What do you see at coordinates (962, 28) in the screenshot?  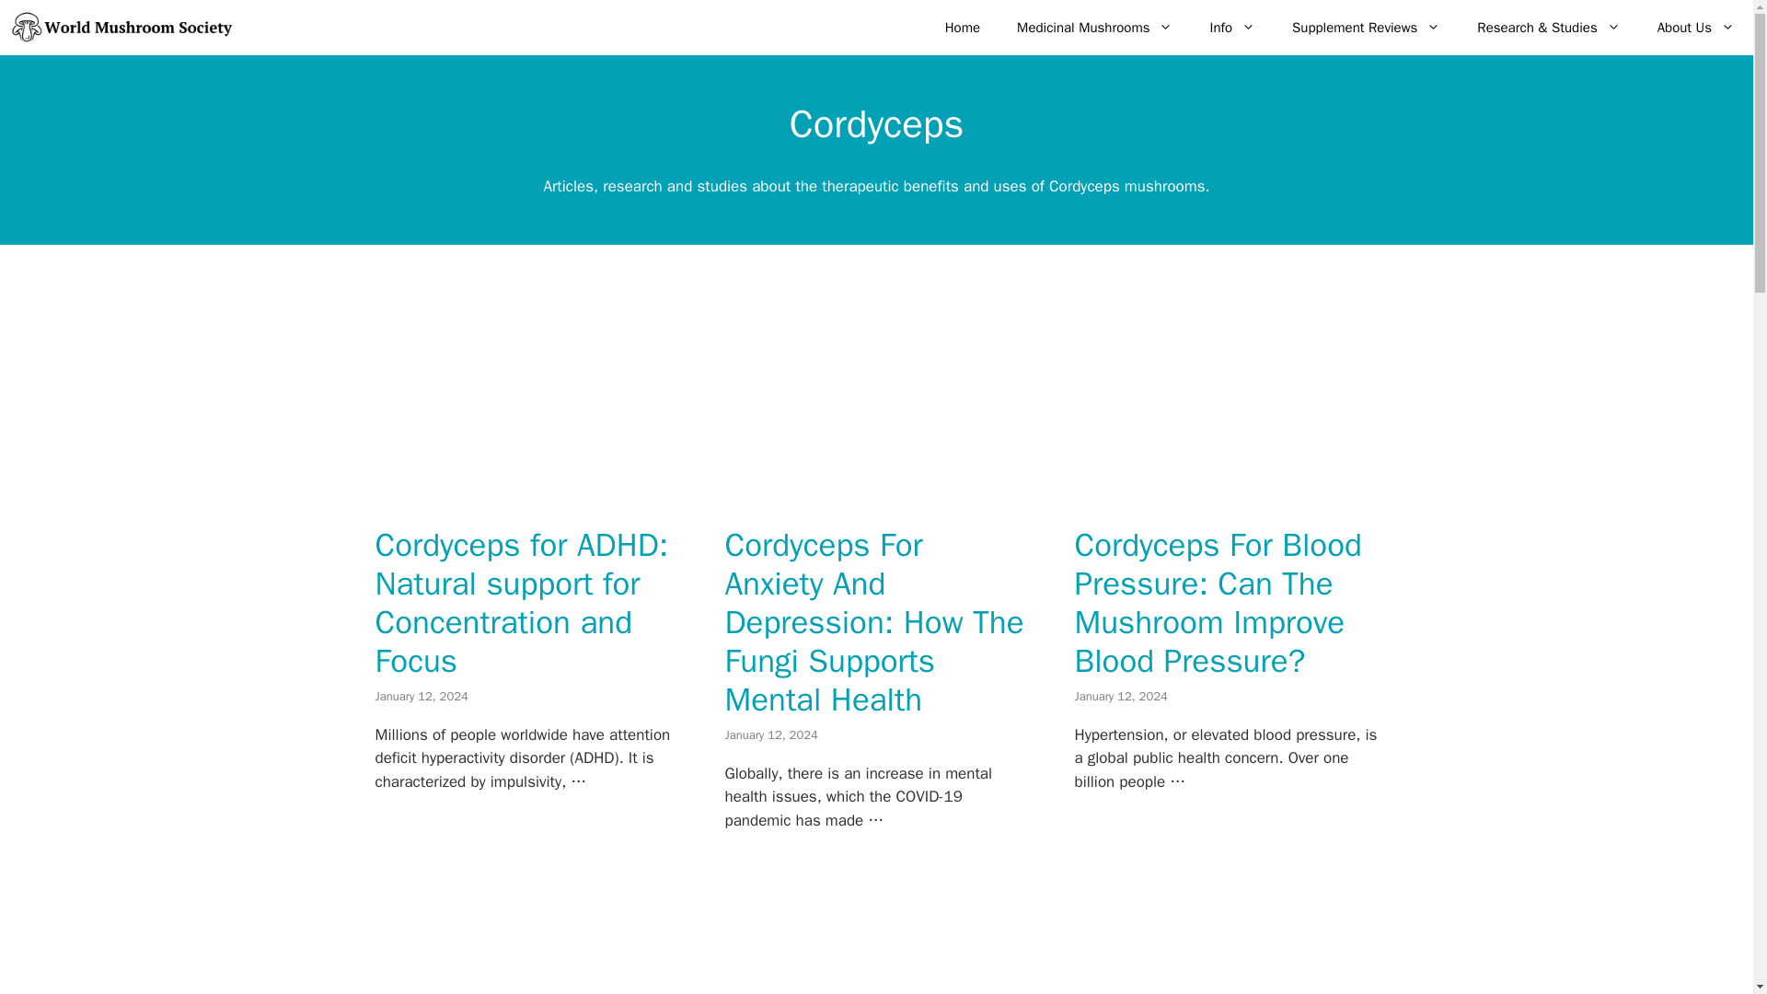 I see `Home` at bounding box center [962, 28].